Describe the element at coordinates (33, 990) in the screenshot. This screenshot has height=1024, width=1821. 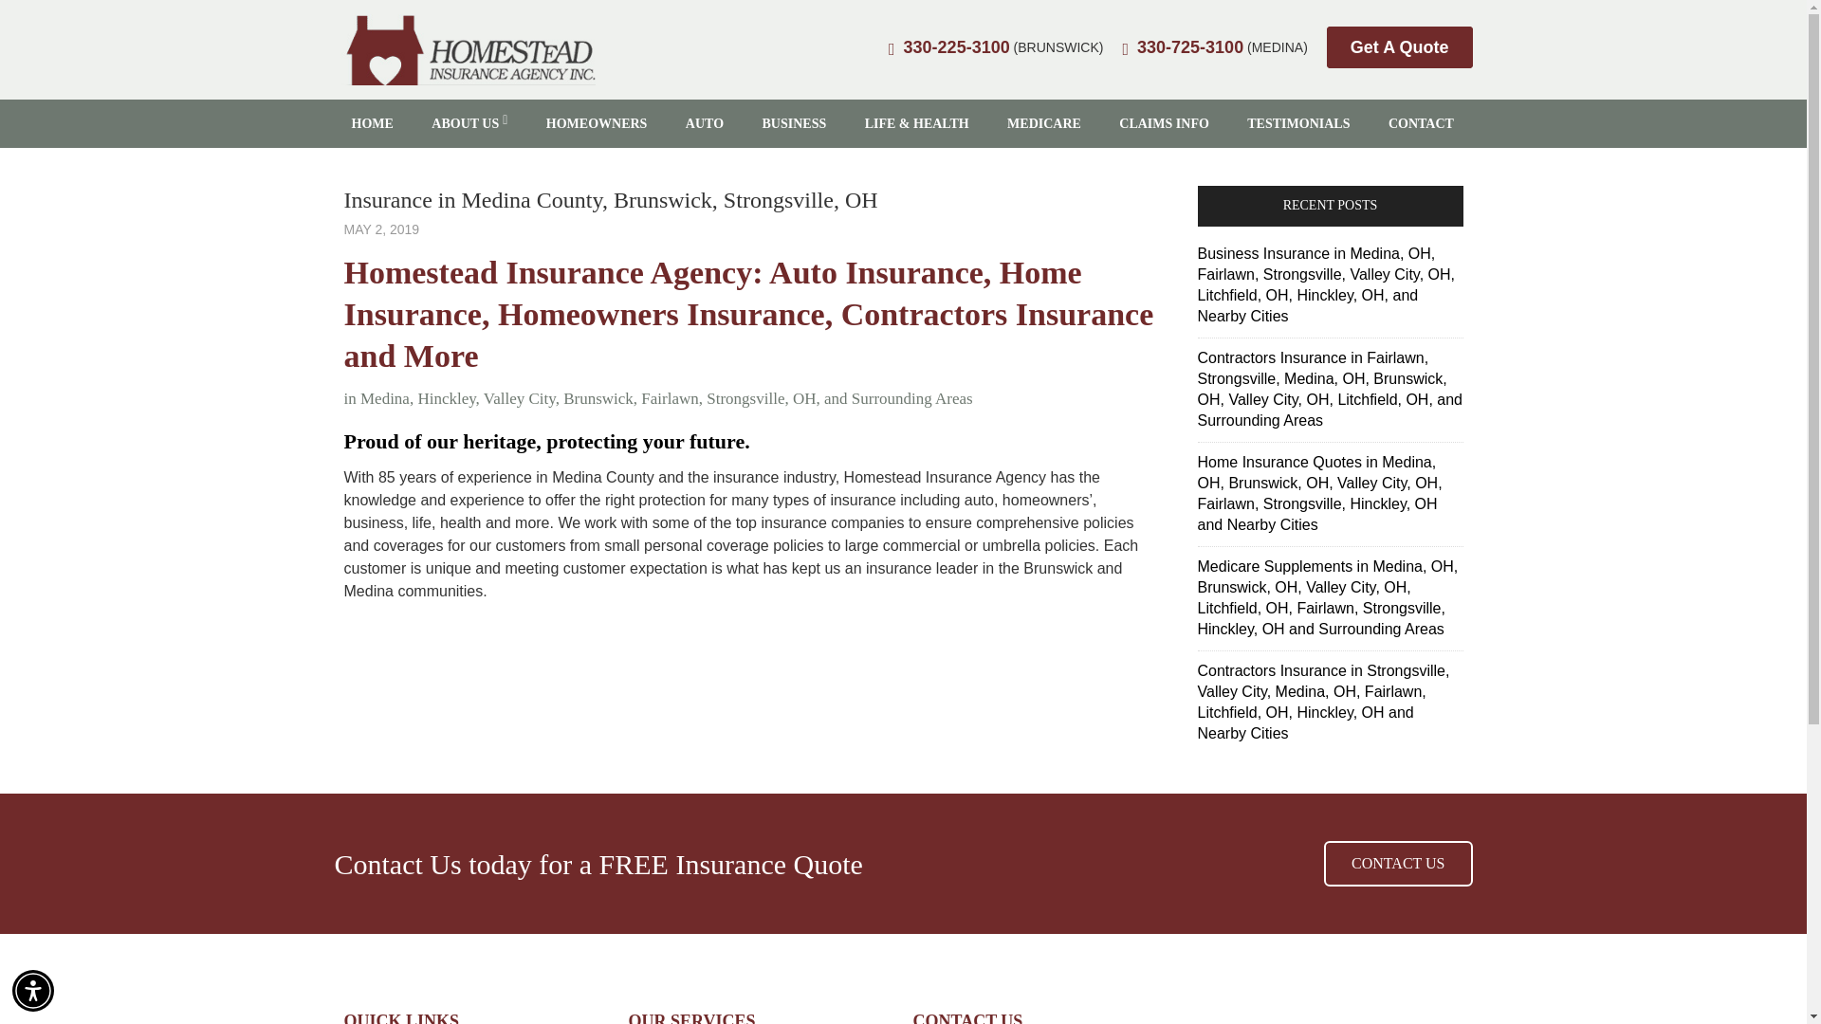
I see `Accessibility Menu` at that location.